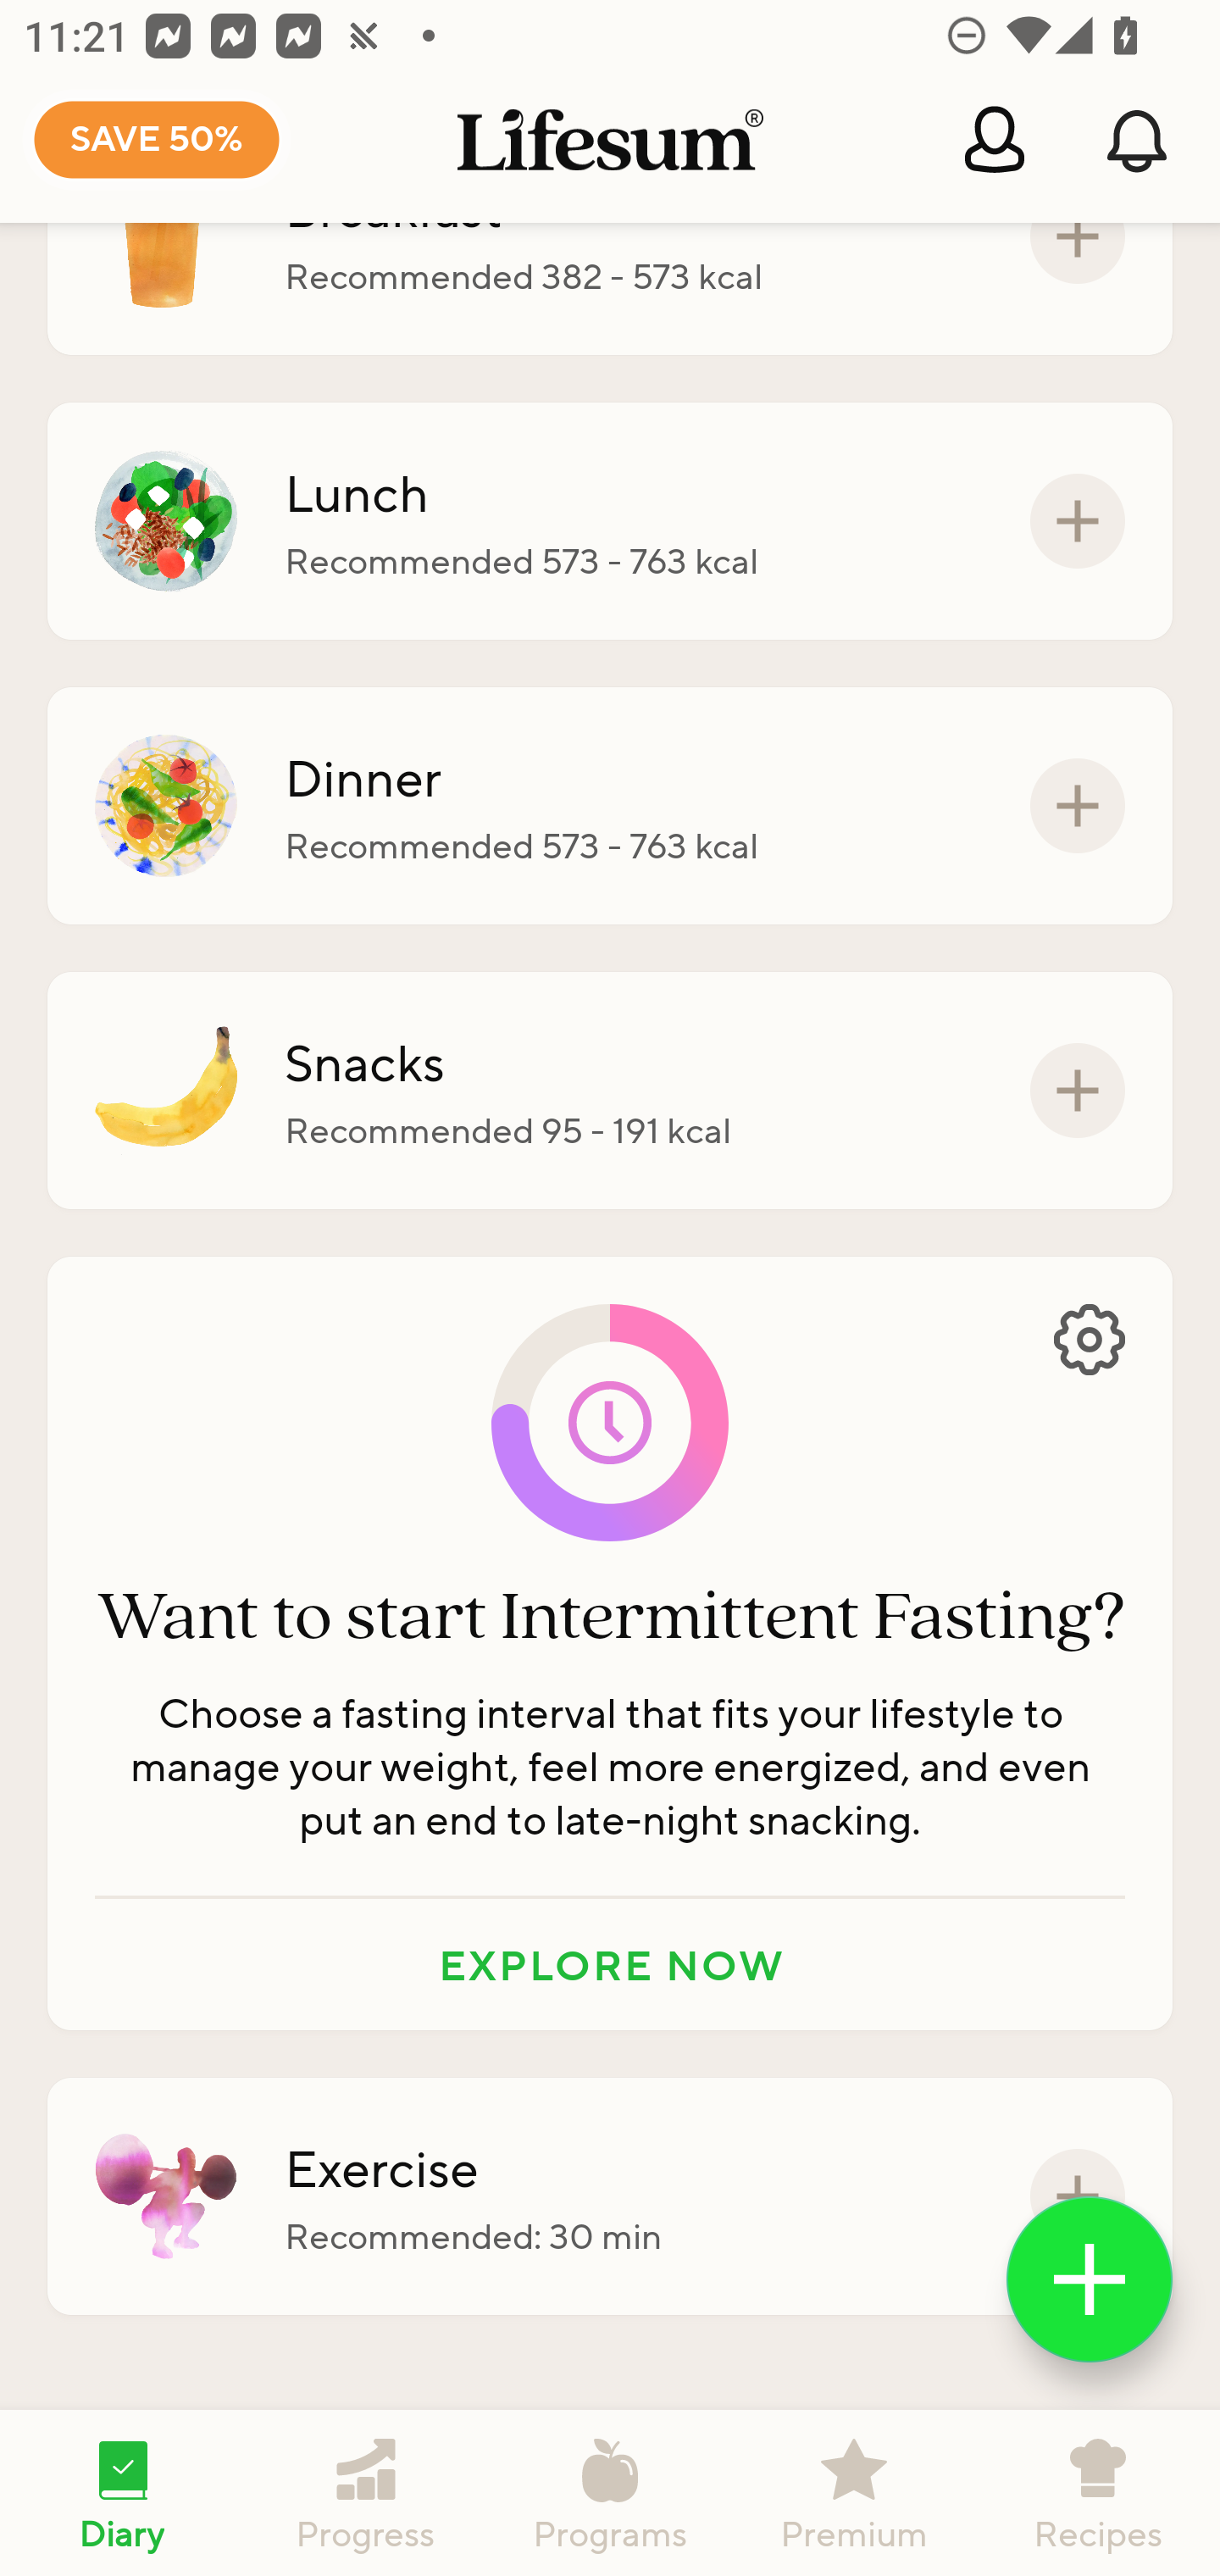  I want to click on Programs, so click(610, 2493).